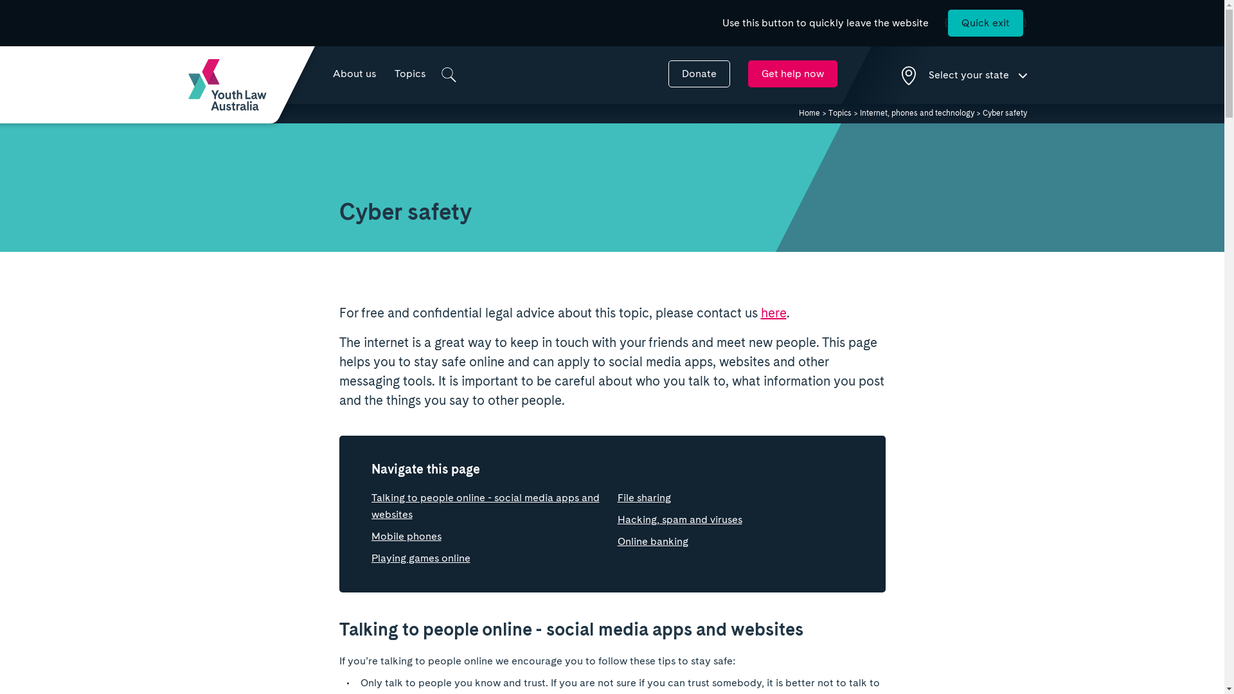 This screenshot has height=694, width=1234. Describe the element at coordinates (227, 85) in the screenshot. I see `YLA Homepage` at that location.